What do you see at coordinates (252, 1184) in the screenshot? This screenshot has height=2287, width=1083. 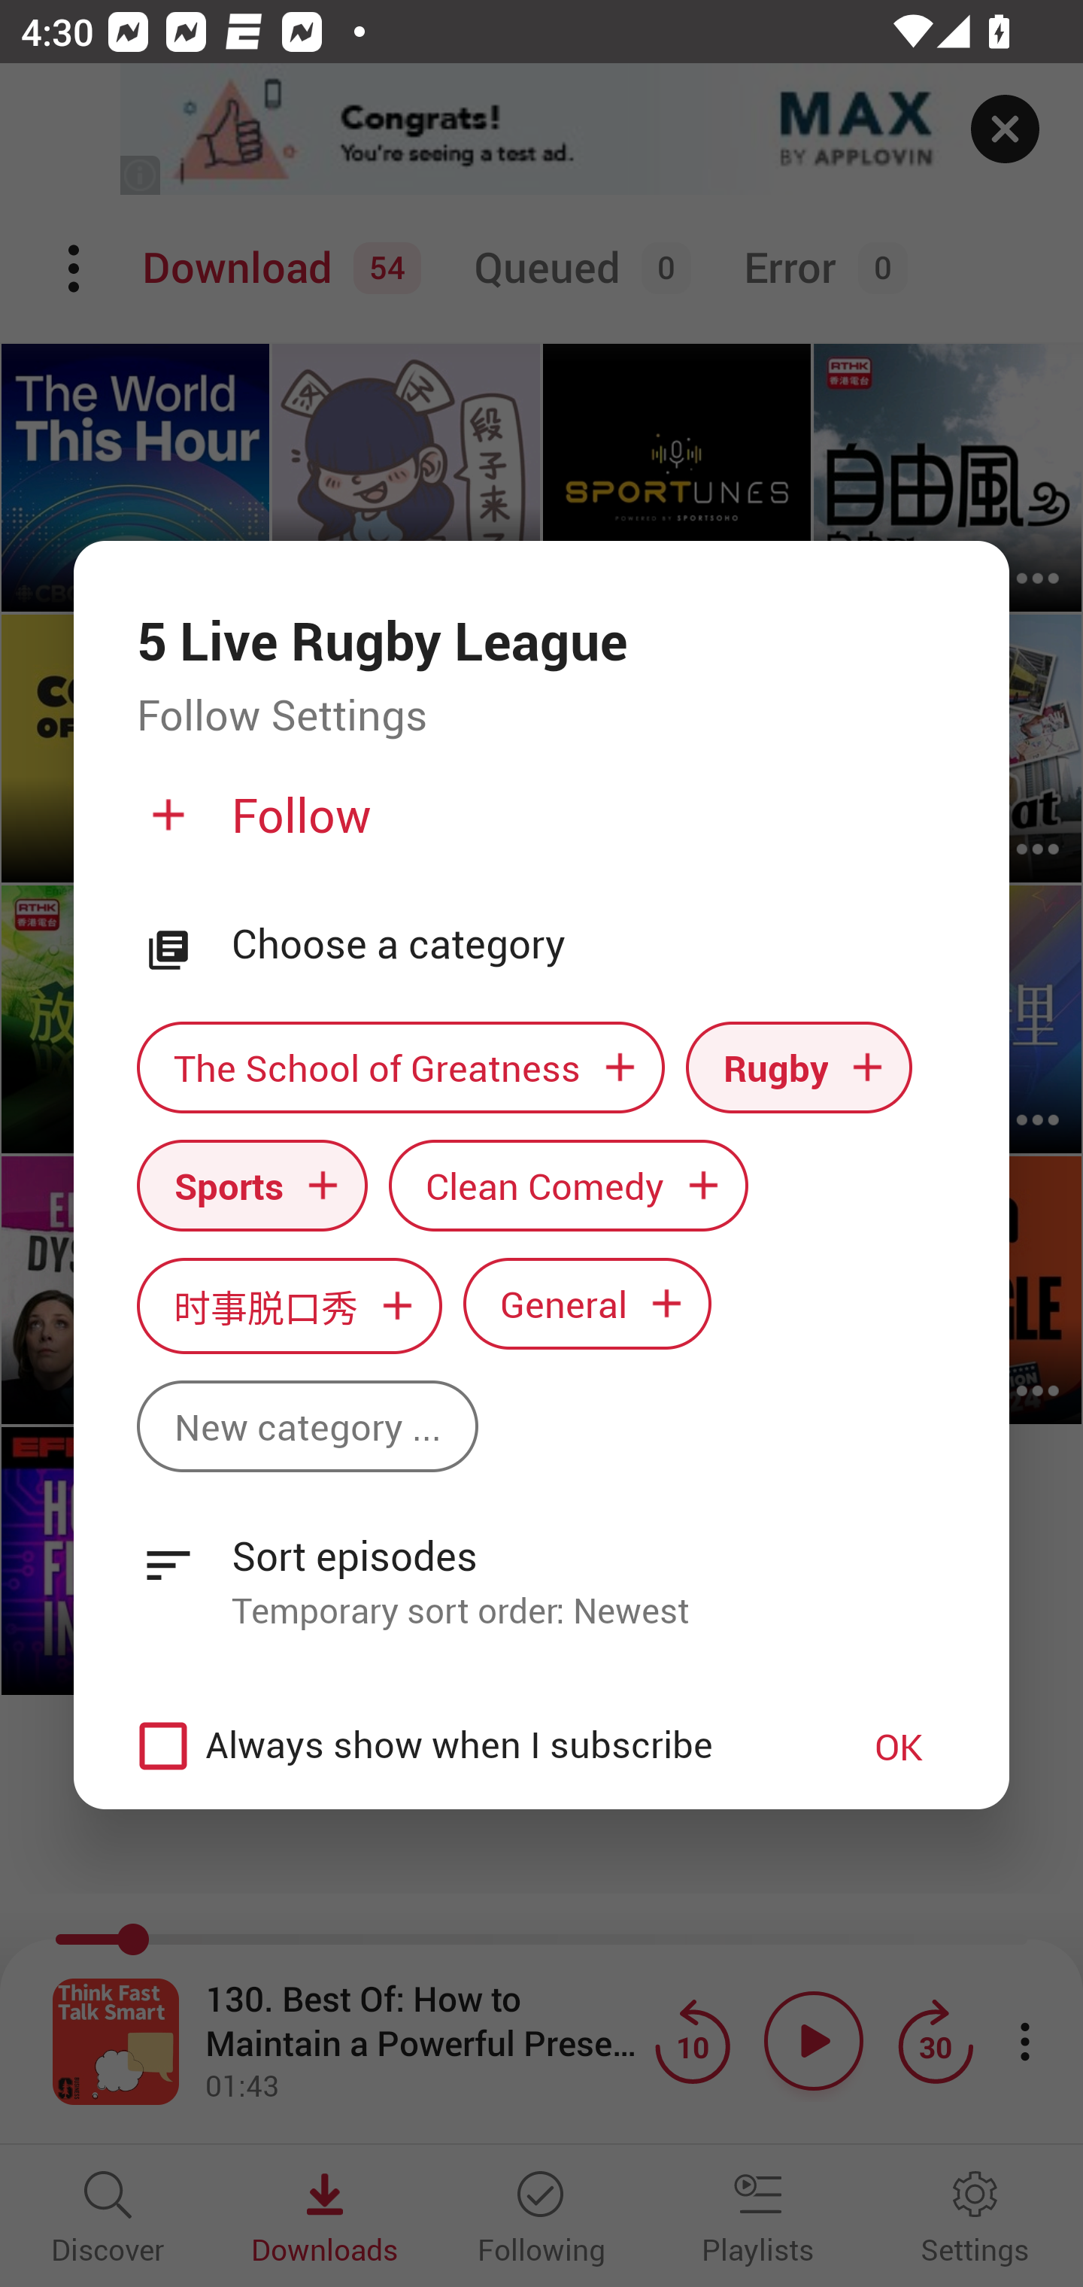 I see `Sports` at bounding box center [252, 1184].